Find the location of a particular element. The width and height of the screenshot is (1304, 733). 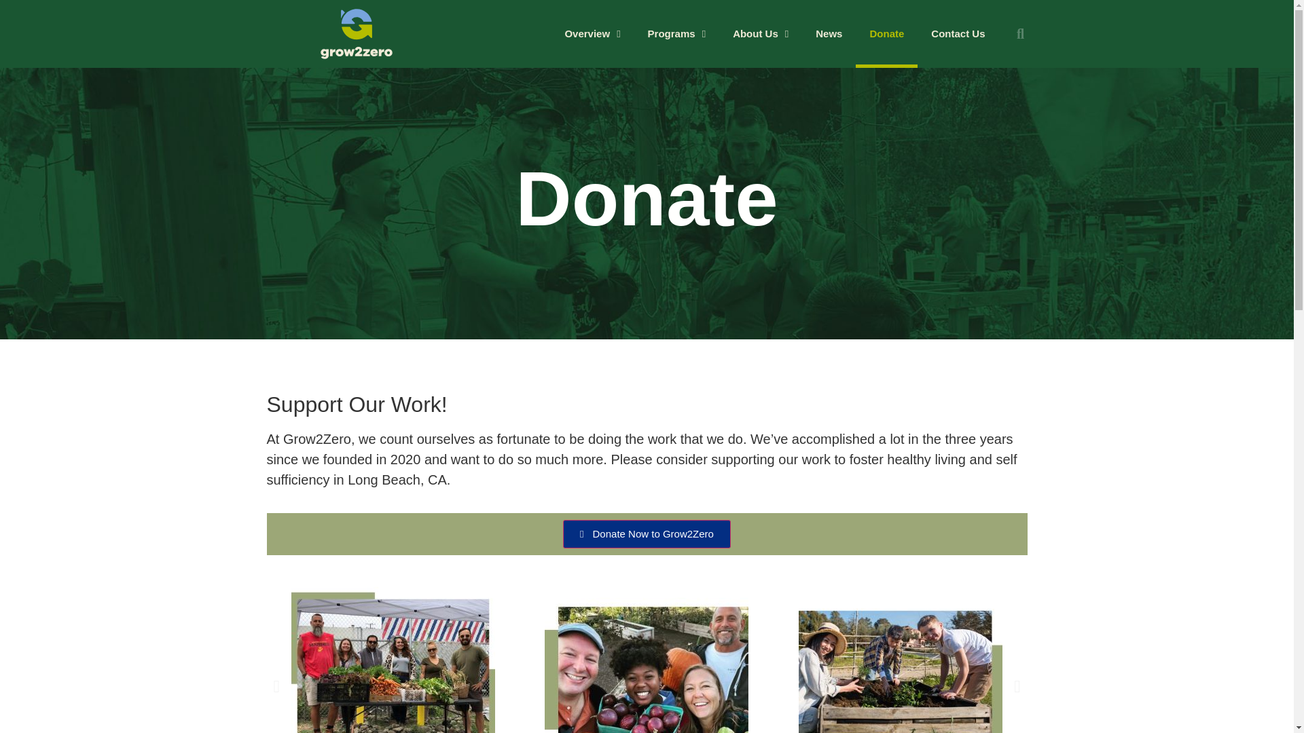

Overview is located at coordinates (592, 34).